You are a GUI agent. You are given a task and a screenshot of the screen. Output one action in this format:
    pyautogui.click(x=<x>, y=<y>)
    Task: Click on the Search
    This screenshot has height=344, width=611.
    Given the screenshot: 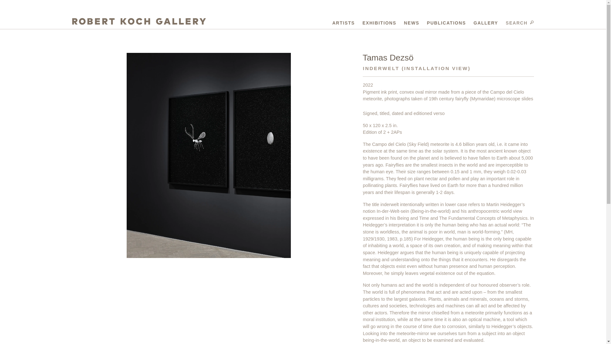 What is the action you would take?
    pyautogui.click(x=520, y=22)
    